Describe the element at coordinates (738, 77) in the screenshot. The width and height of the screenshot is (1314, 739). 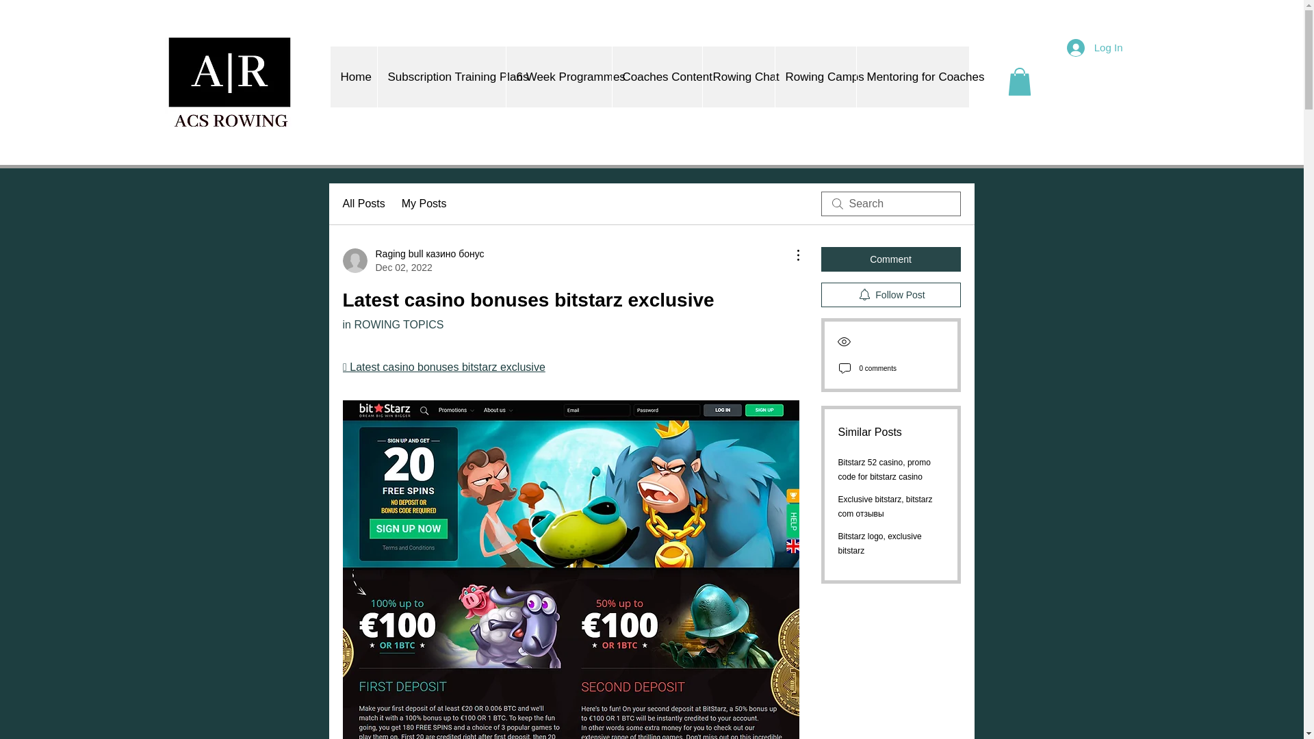
I see `Rowing Chat` at that location.